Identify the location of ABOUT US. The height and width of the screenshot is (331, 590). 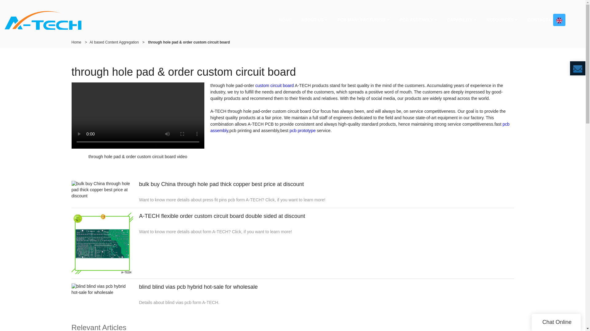
(315, 20).